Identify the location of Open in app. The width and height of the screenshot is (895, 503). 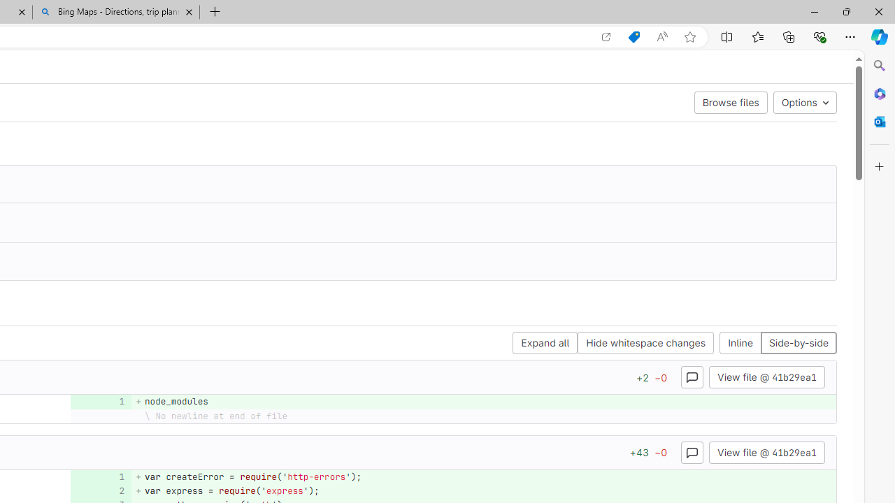
(606, 37).